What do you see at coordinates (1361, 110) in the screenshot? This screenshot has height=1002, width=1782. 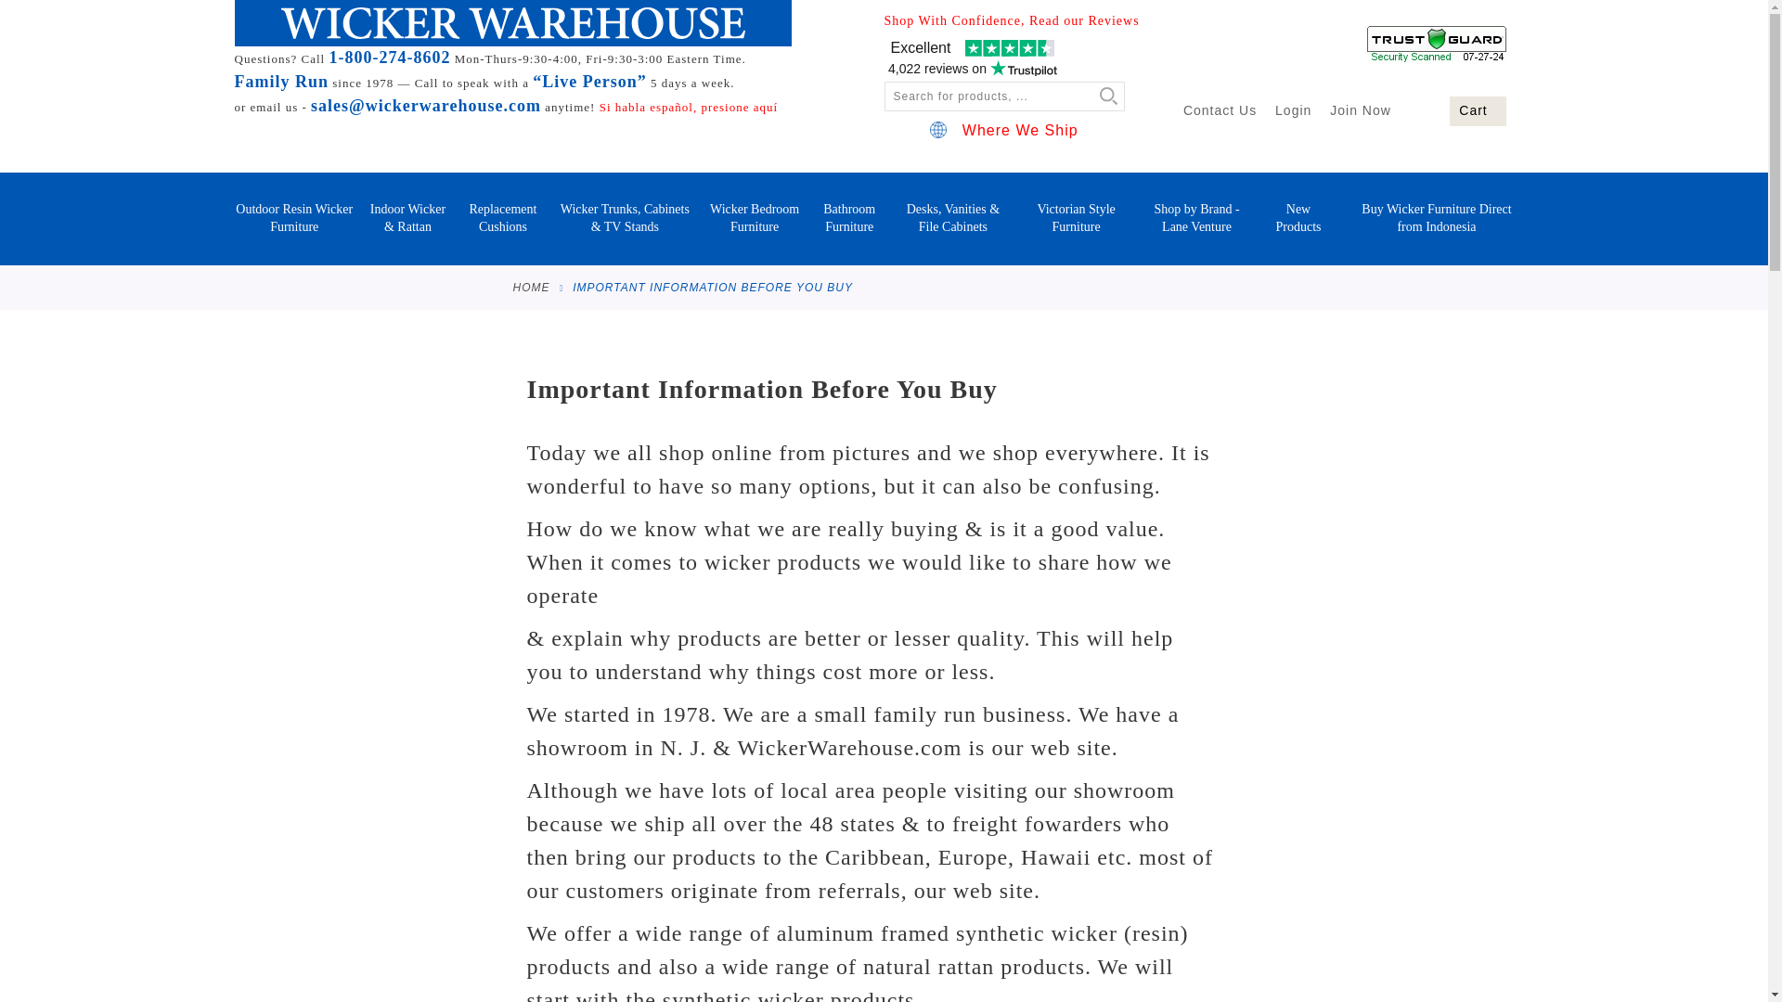 I see `Join Now` at bounding box center [1361, 110].